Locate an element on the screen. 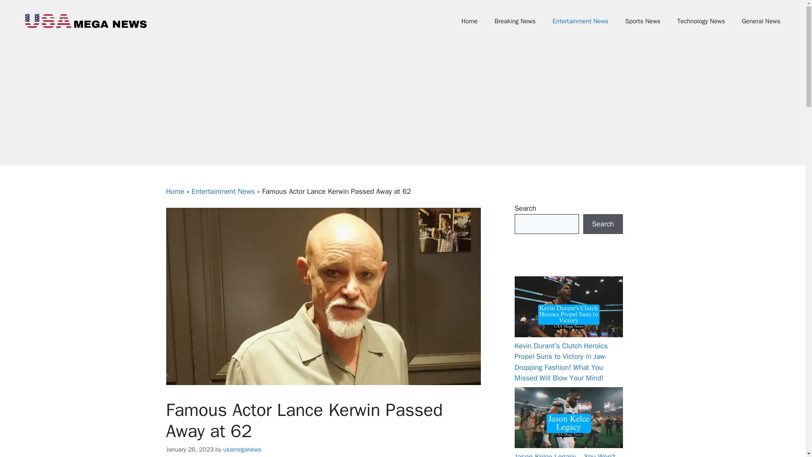 This screenshot has height=457, width=812. Technology News is located at coordinates (701, 21).